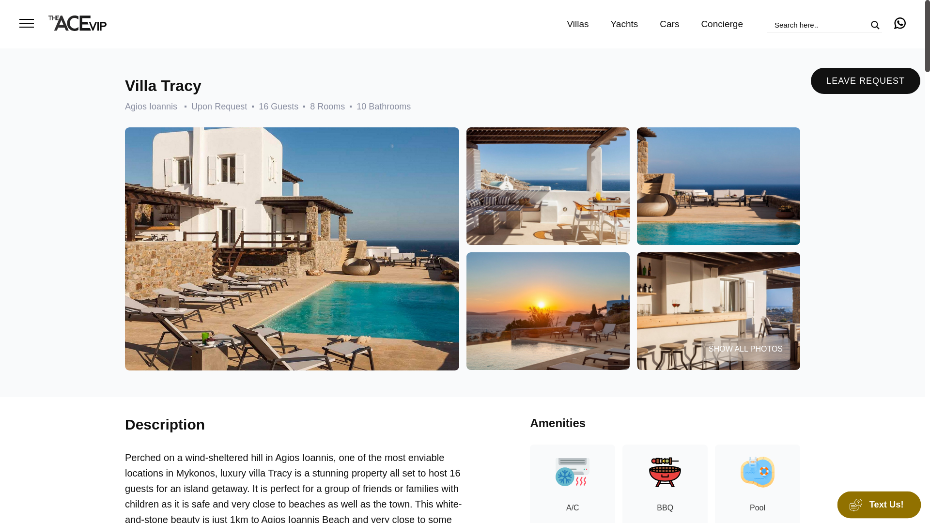 Image resolution: width=930 pixels, height=523 pixels. Describe the element at coordinates (151, 107) in the screenshot. I see `Agios Ioannis` at that location.